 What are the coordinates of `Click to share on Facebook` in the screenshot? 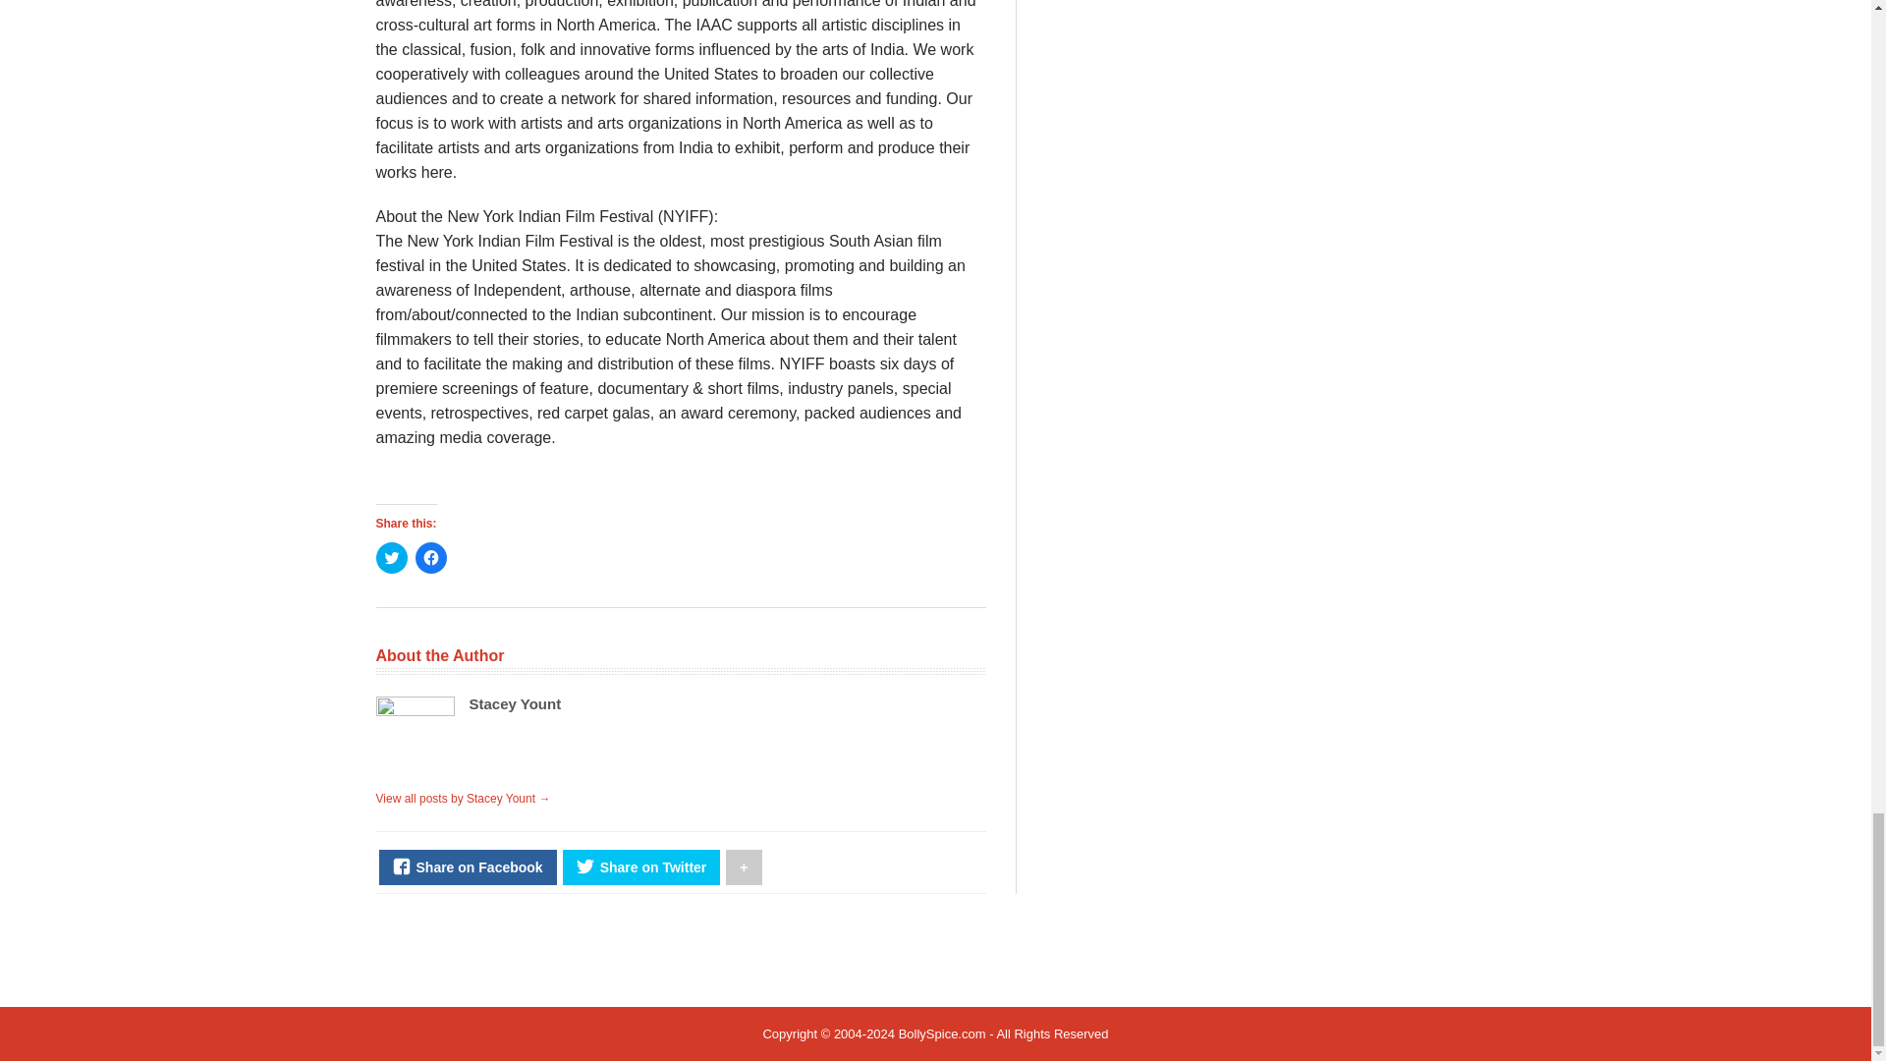 It's located at (430, 558).